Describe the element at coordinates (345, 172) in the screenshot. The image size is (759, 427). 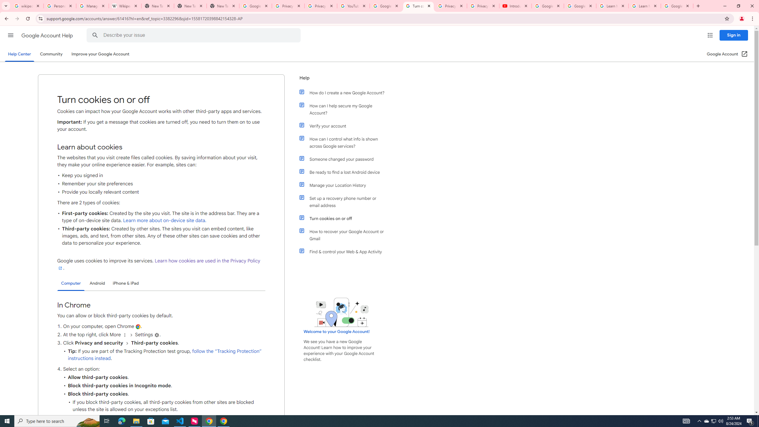
I see `Be ready to find a lost Android device` at that location.